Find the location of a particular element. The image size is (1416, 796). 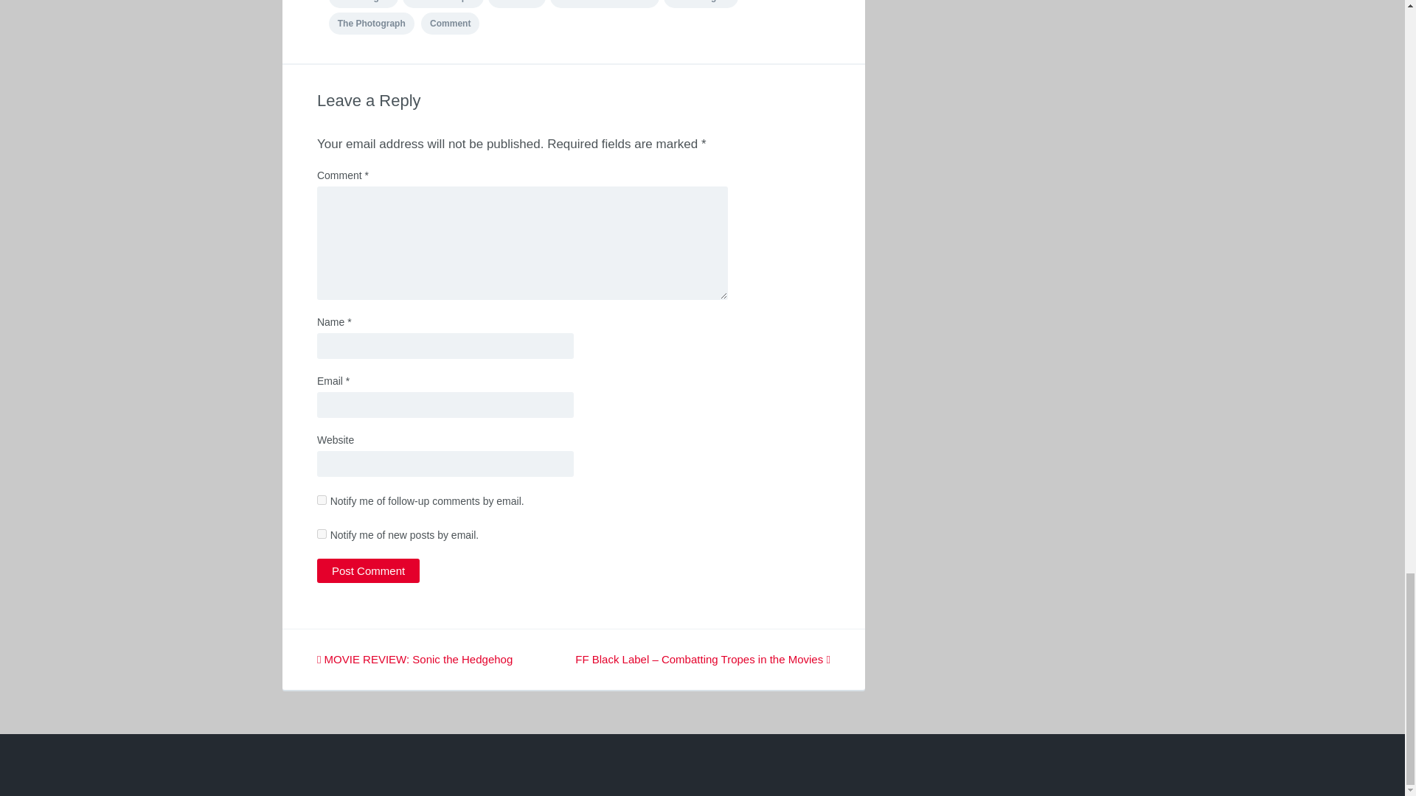

Post Comment is located at coordinates (368, 570).